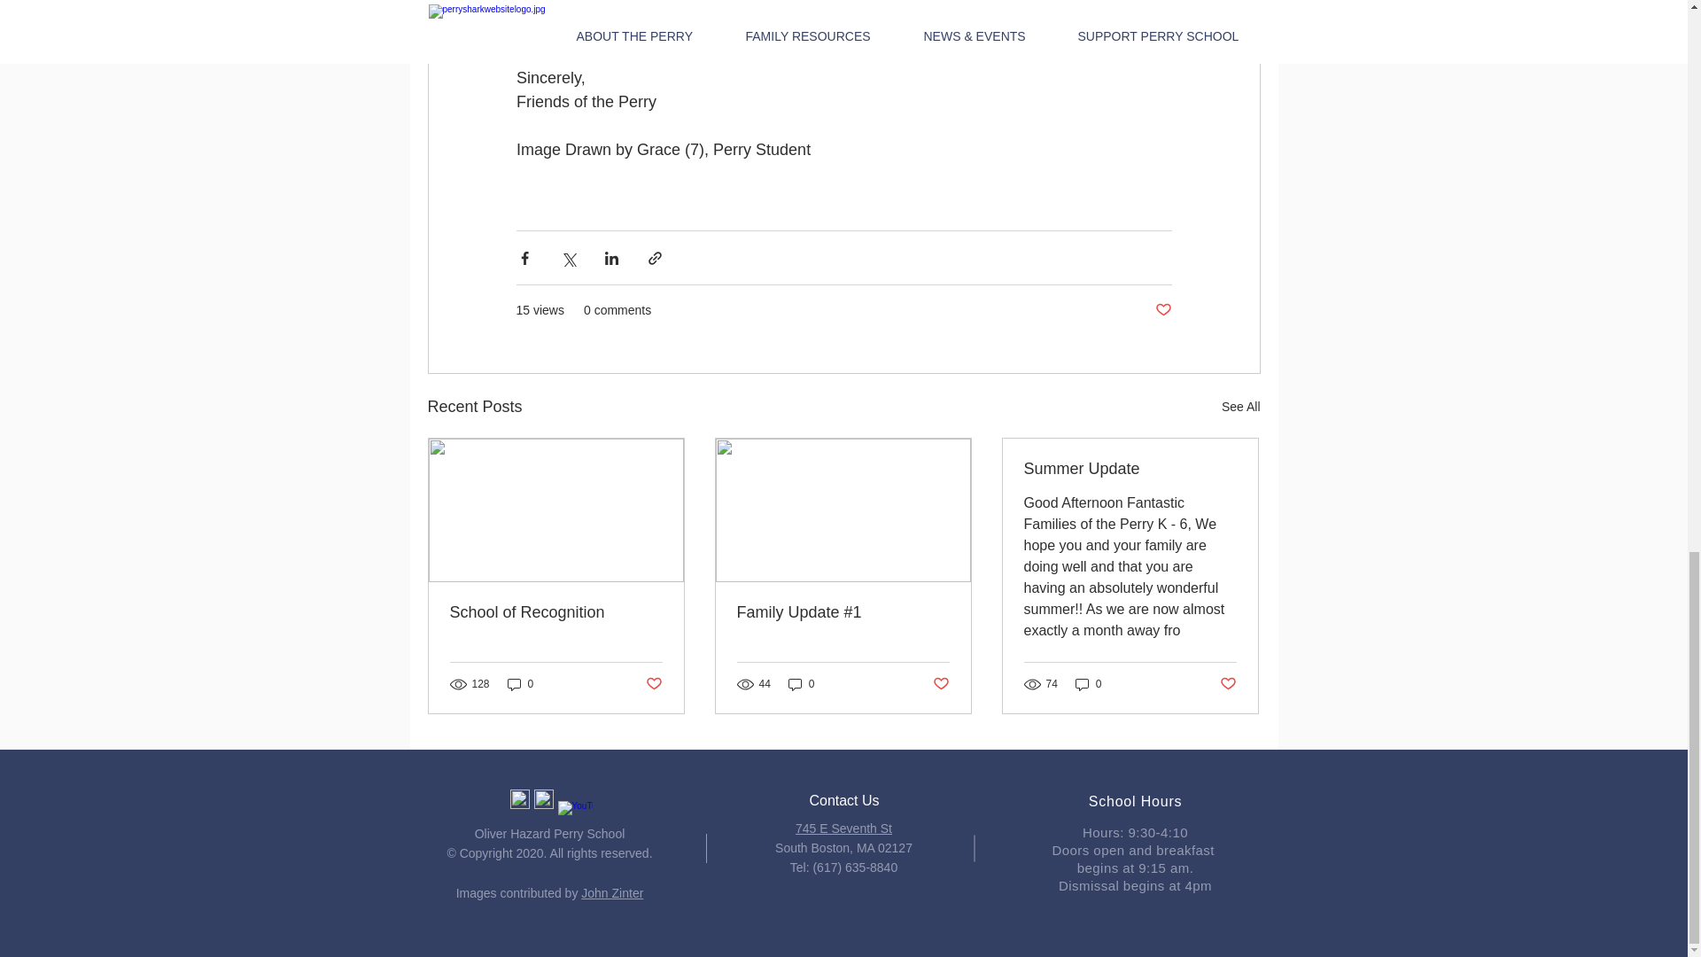  Describe the element at coordinates (1240, 407) in the screenshot. I see `See All` at that location.